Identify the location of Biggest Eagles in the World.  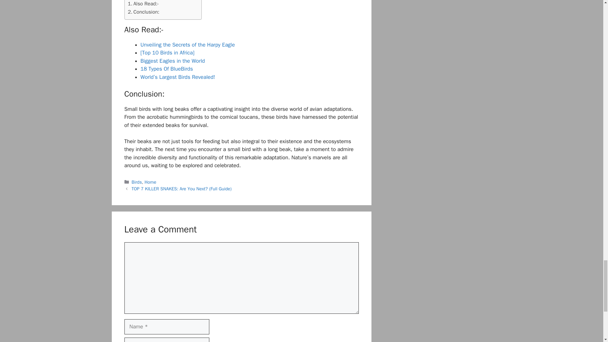
(173, 61).